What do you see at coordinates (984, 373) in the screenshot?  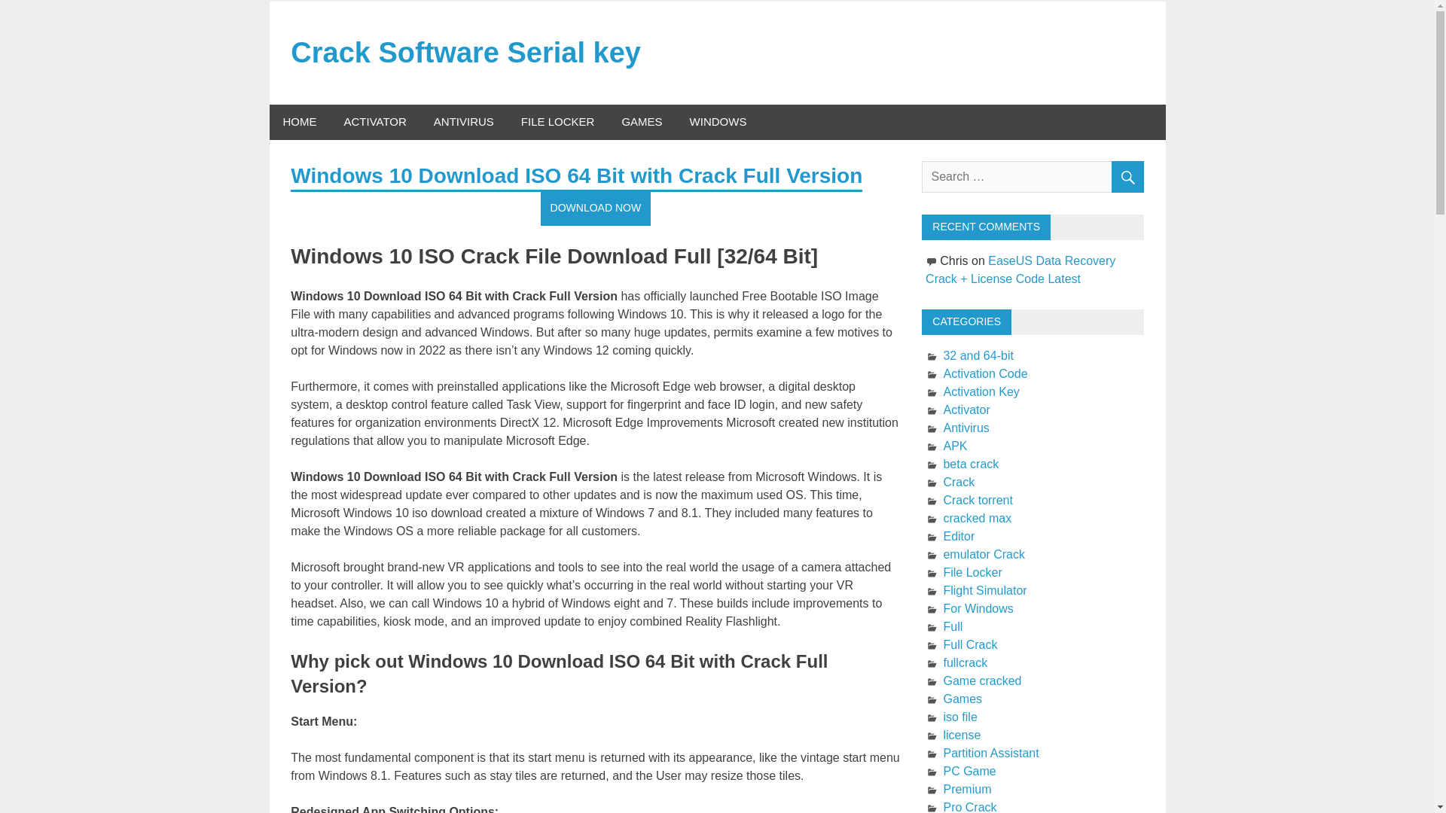 I see `Activation Code` at bounding box center [984, 373].